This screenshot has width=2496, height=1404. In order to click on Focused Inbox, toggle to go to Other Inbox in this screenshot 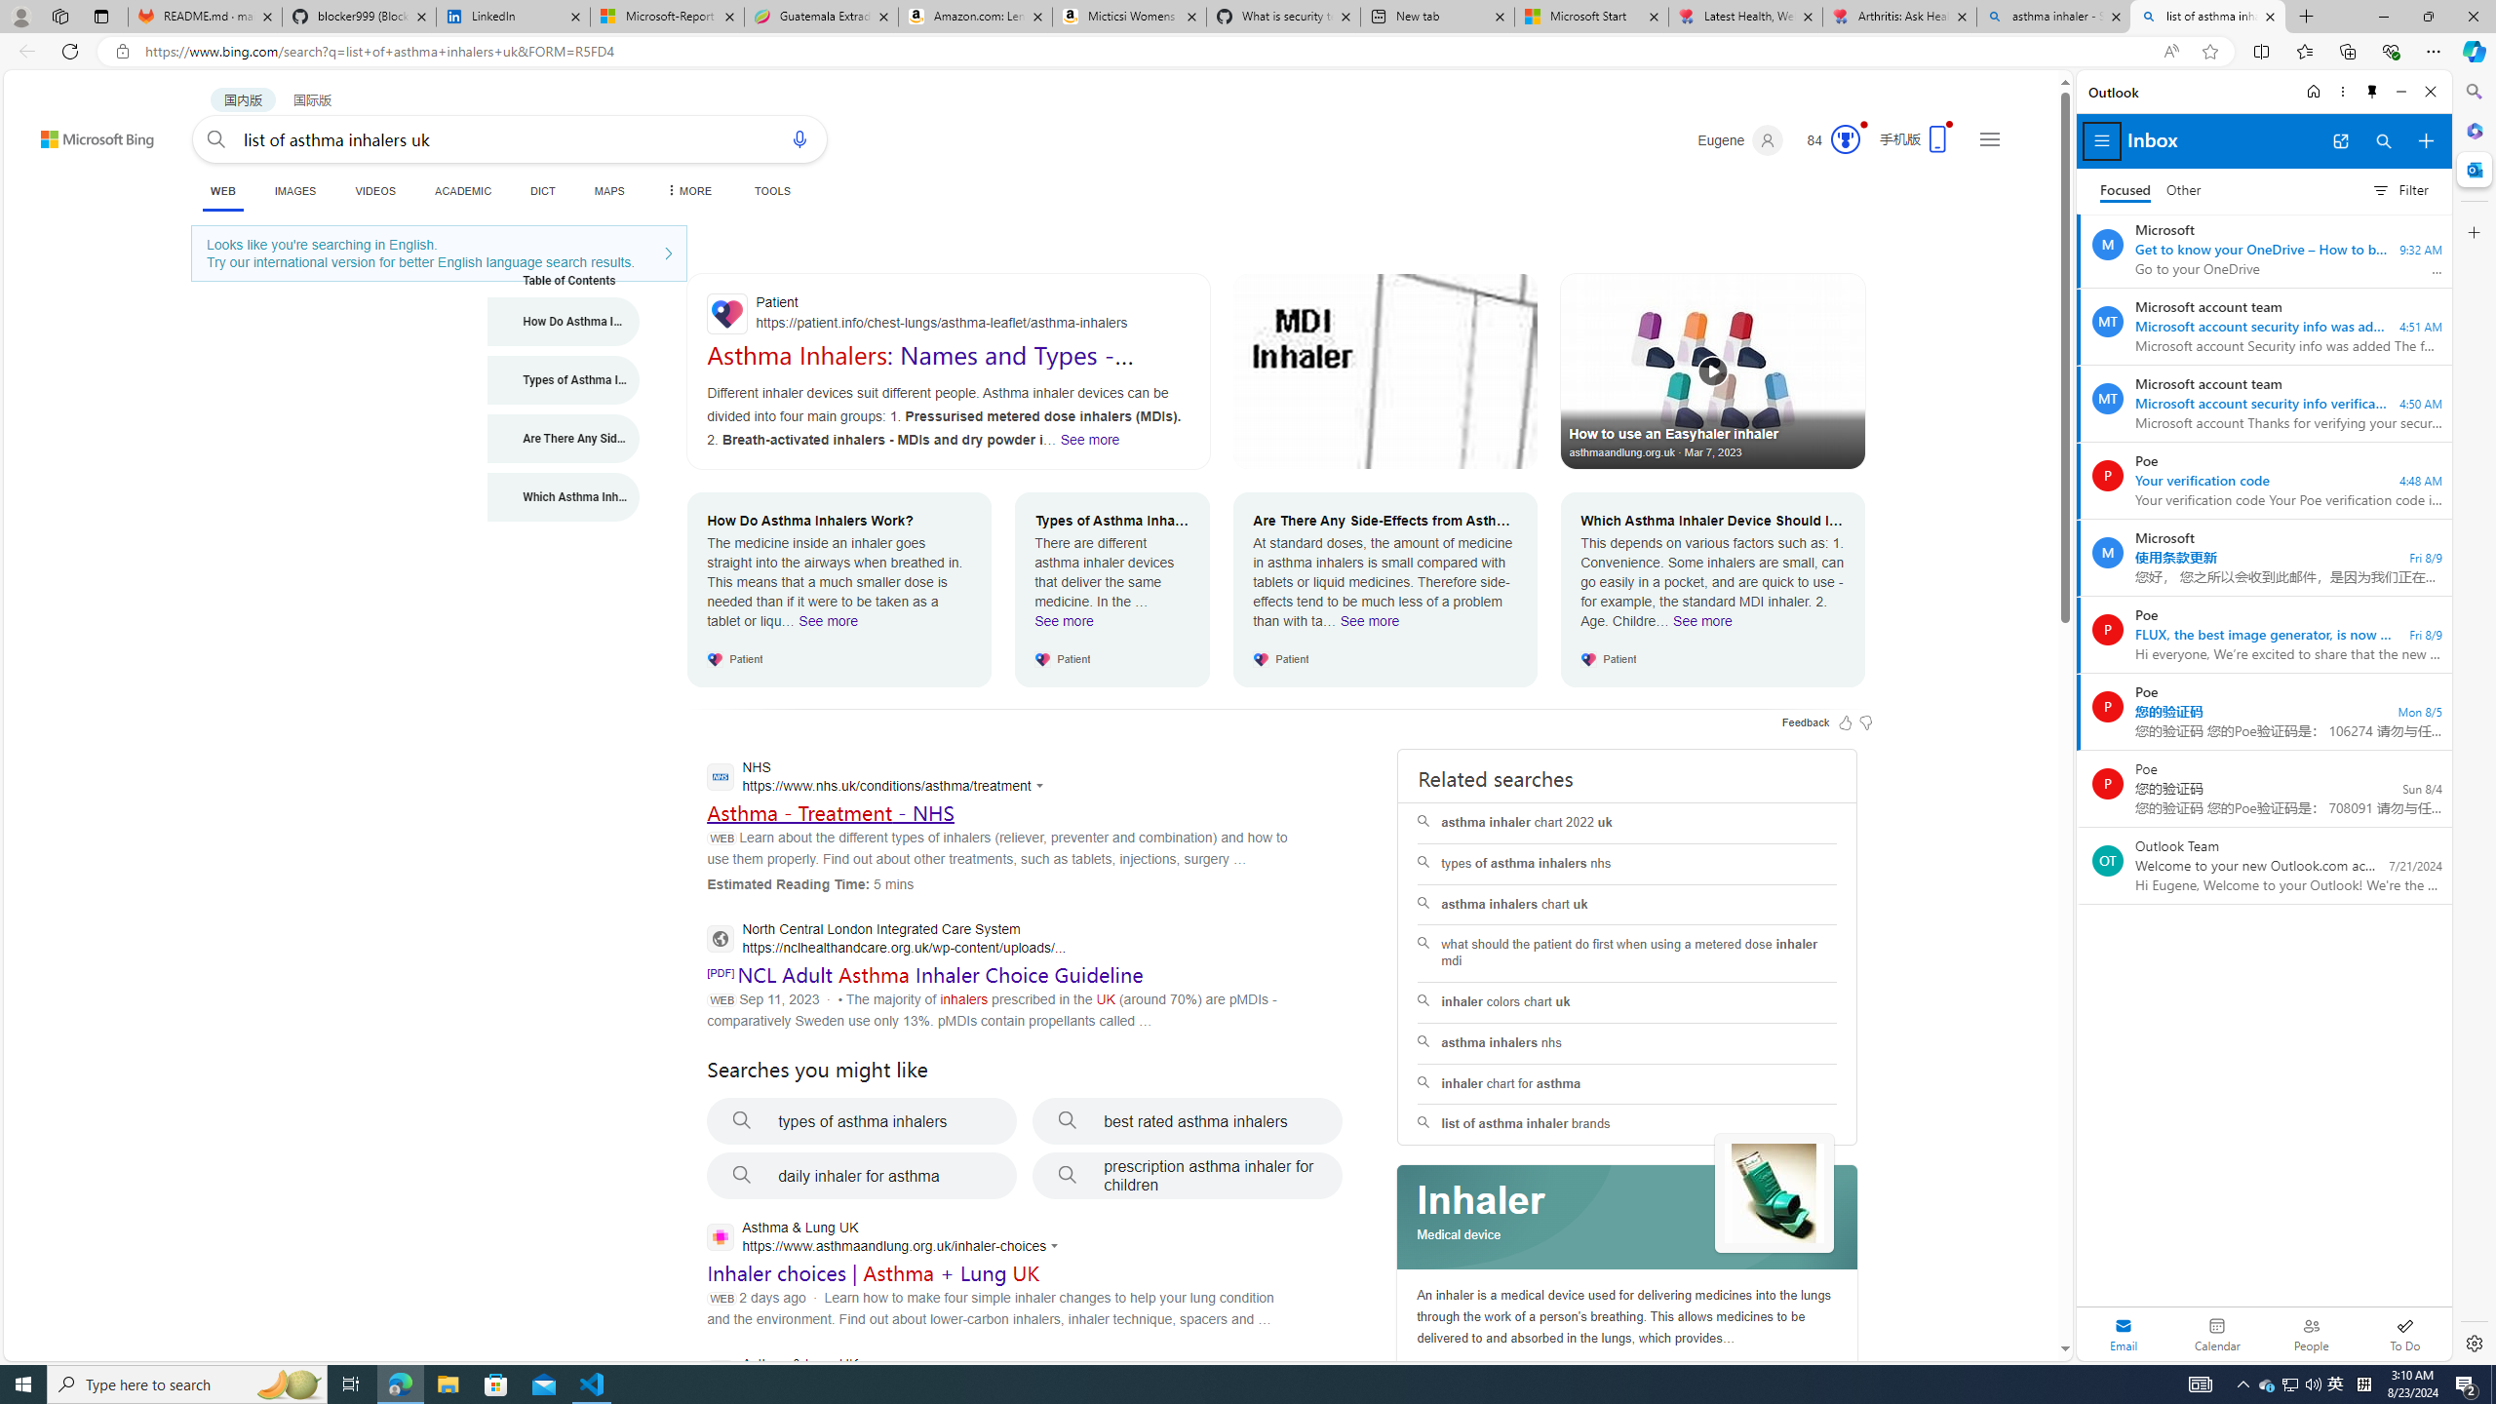, I will do `click(2150, 189)`.